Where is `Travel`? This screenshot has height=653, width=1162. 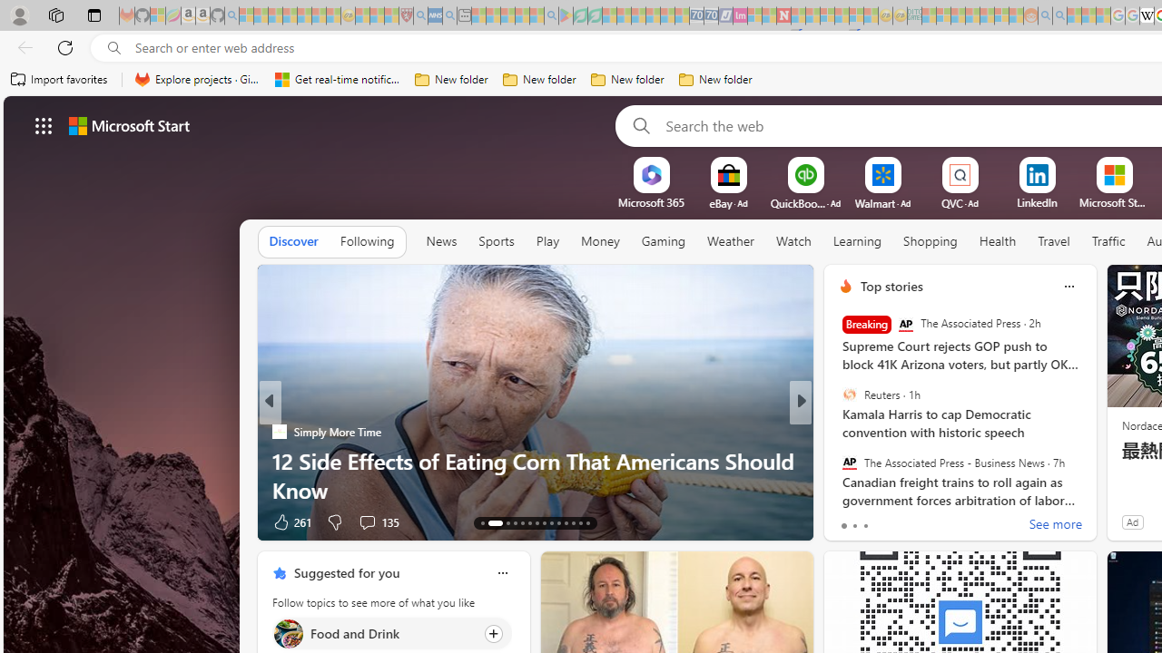
Travel is located at coordinates (1053, 242).